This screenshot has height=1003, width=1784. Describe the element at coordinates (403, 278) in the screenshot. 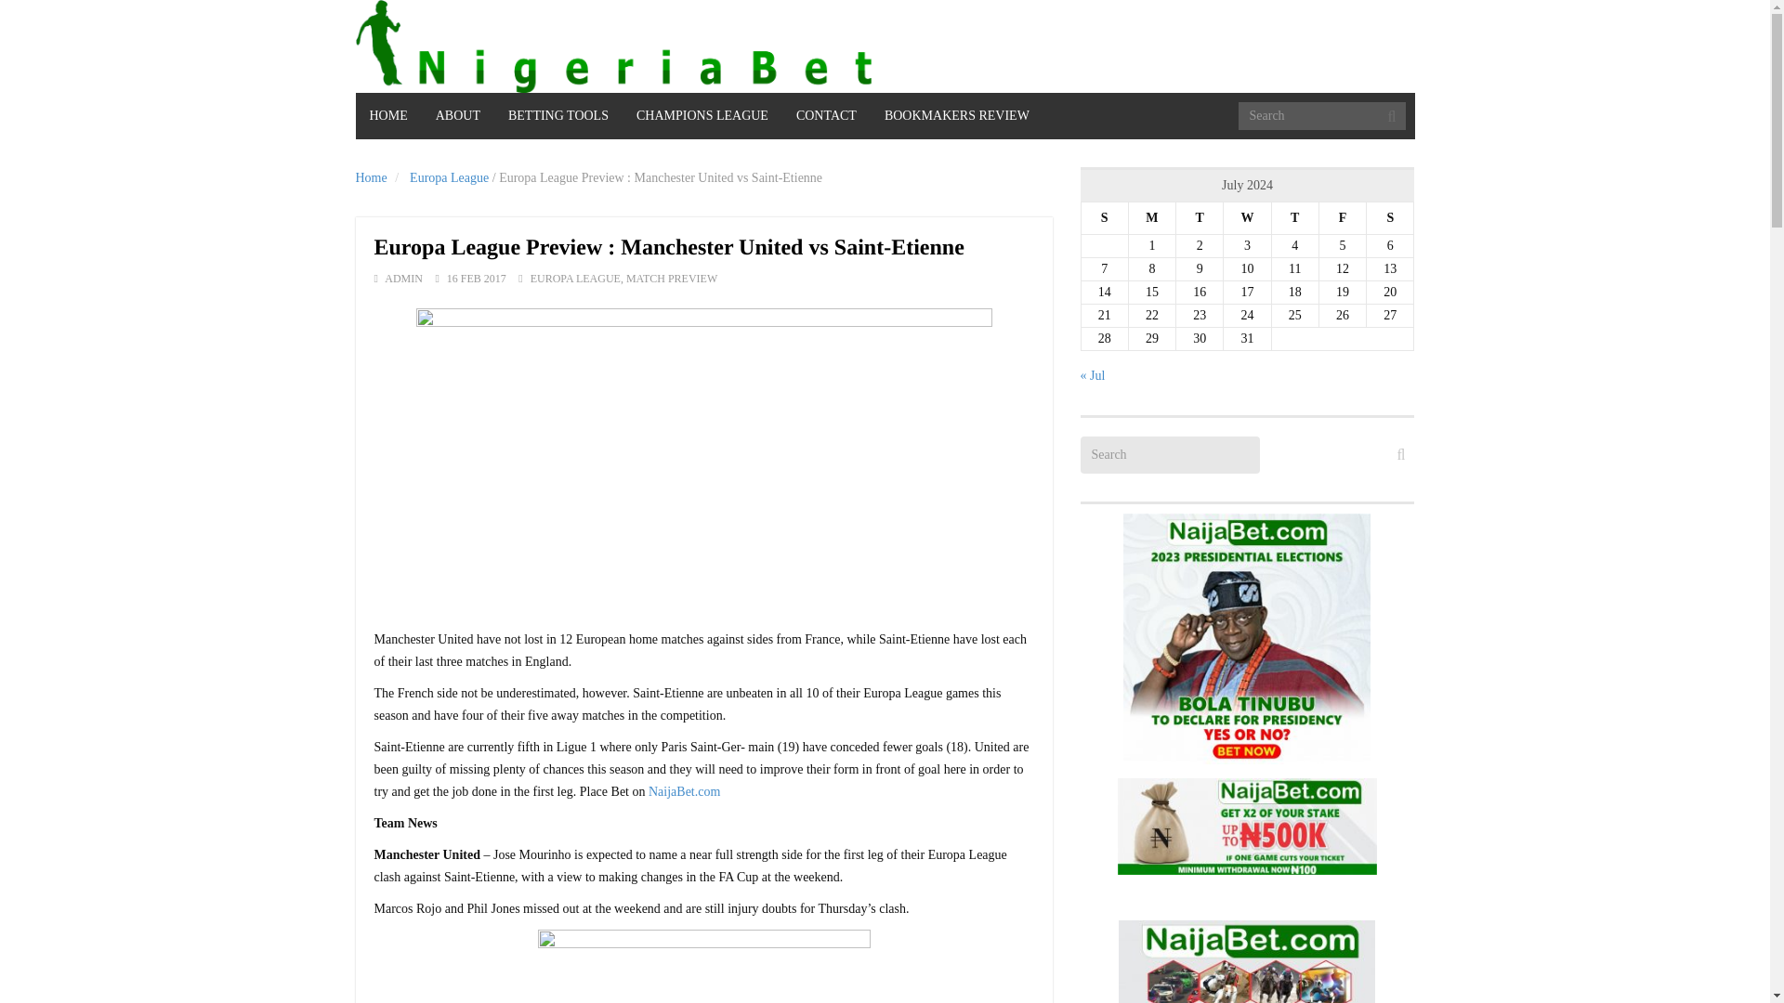

I see `Posts by admin` at that location.